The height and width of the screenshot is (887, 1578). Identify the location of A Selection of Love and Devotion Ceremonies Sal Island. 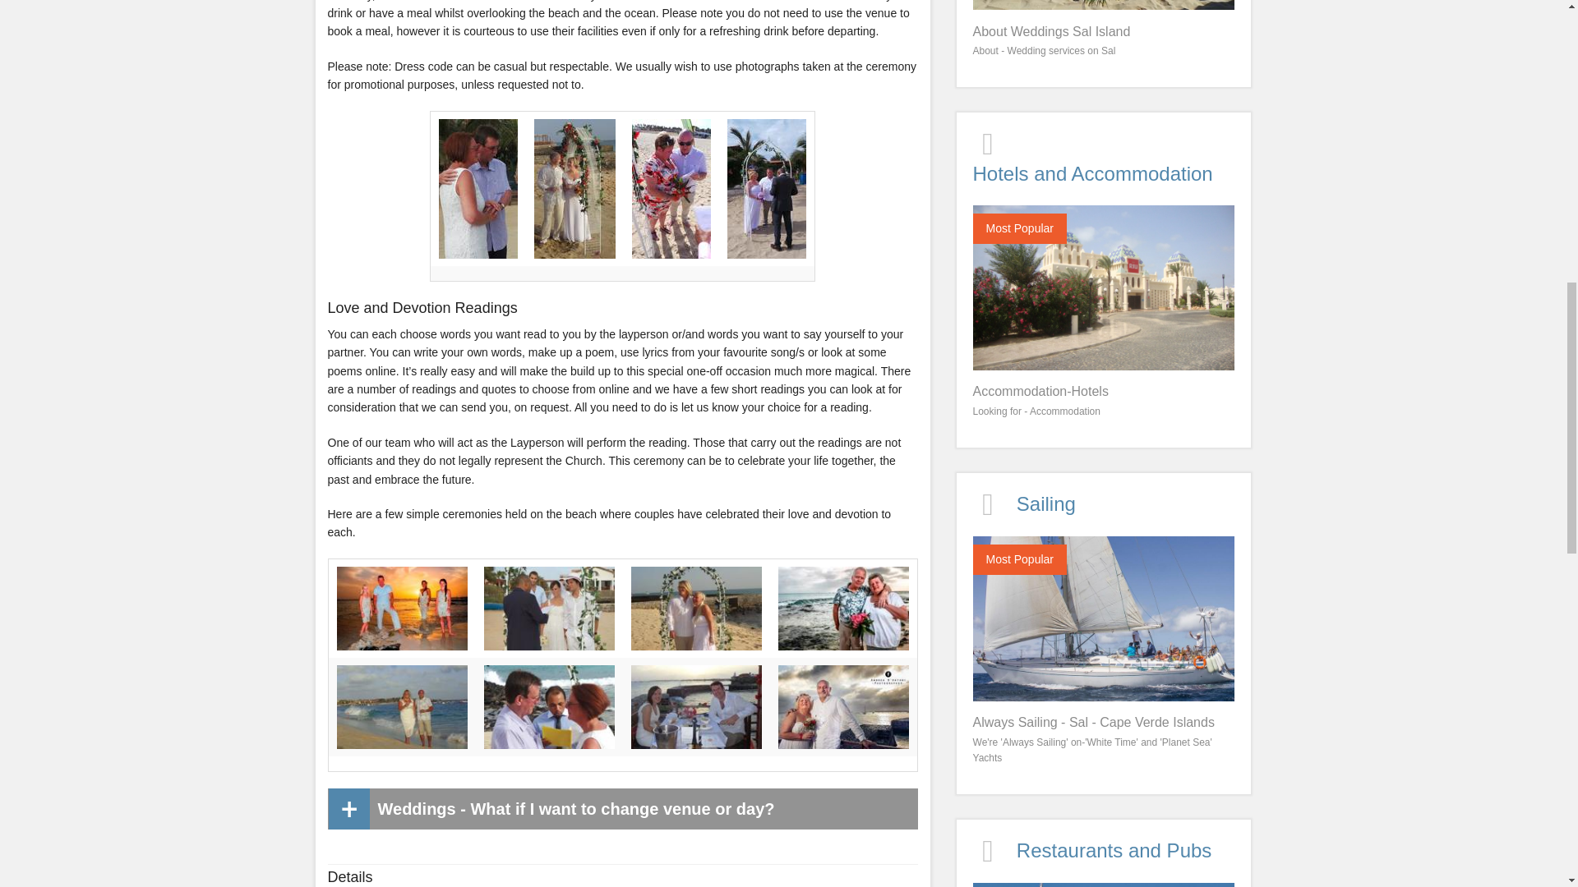
(697, 607).